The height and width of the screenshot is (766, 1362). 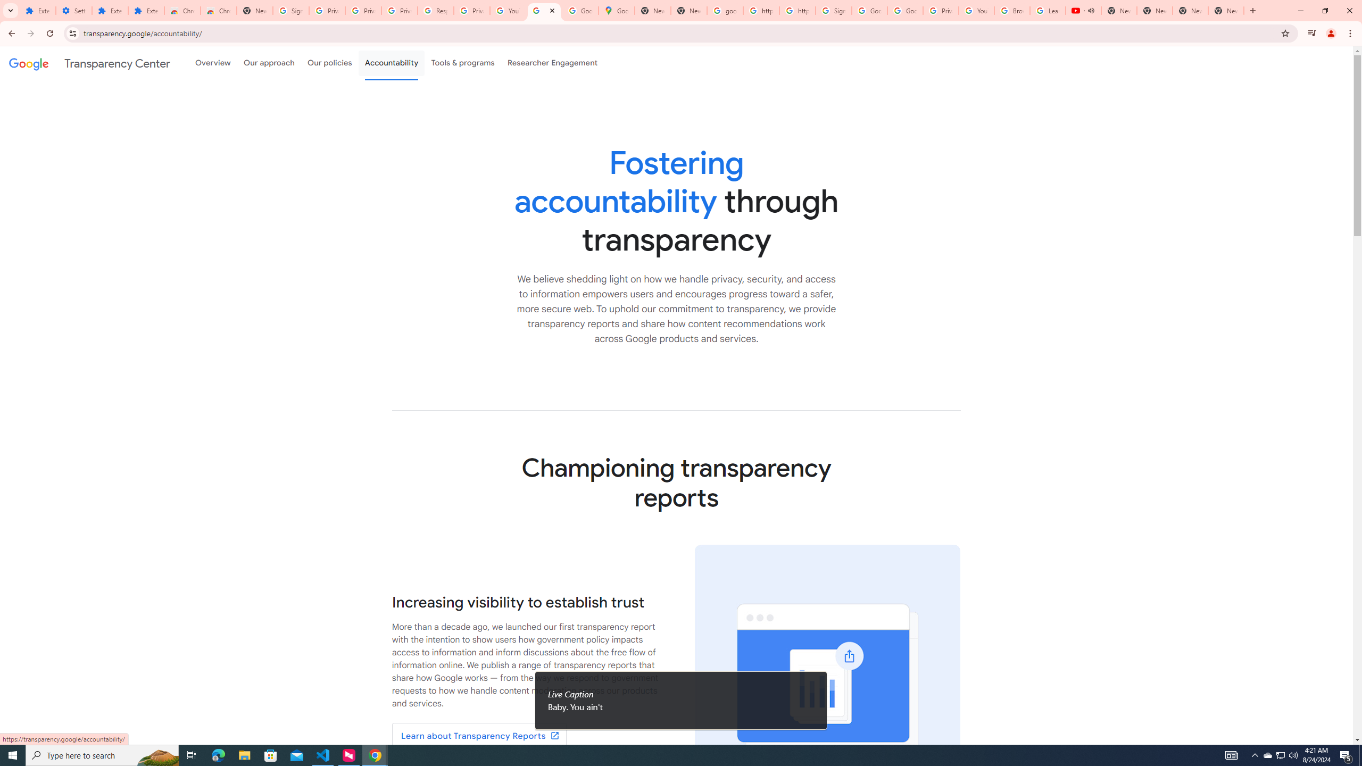 I want to click on Chrome Web Store - Themes, so click(x=218, y=11).